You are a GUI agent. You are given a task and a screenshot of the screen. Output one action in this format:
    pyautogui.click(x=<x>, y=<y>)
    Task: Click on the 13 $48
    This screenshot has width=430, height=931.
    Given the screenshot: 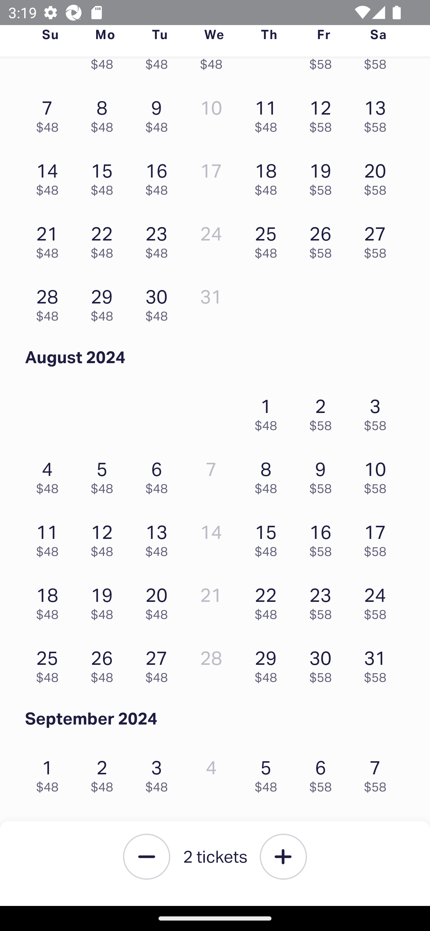 What is the action you would take?
    pyautogui.click(x=159, y=538)
    